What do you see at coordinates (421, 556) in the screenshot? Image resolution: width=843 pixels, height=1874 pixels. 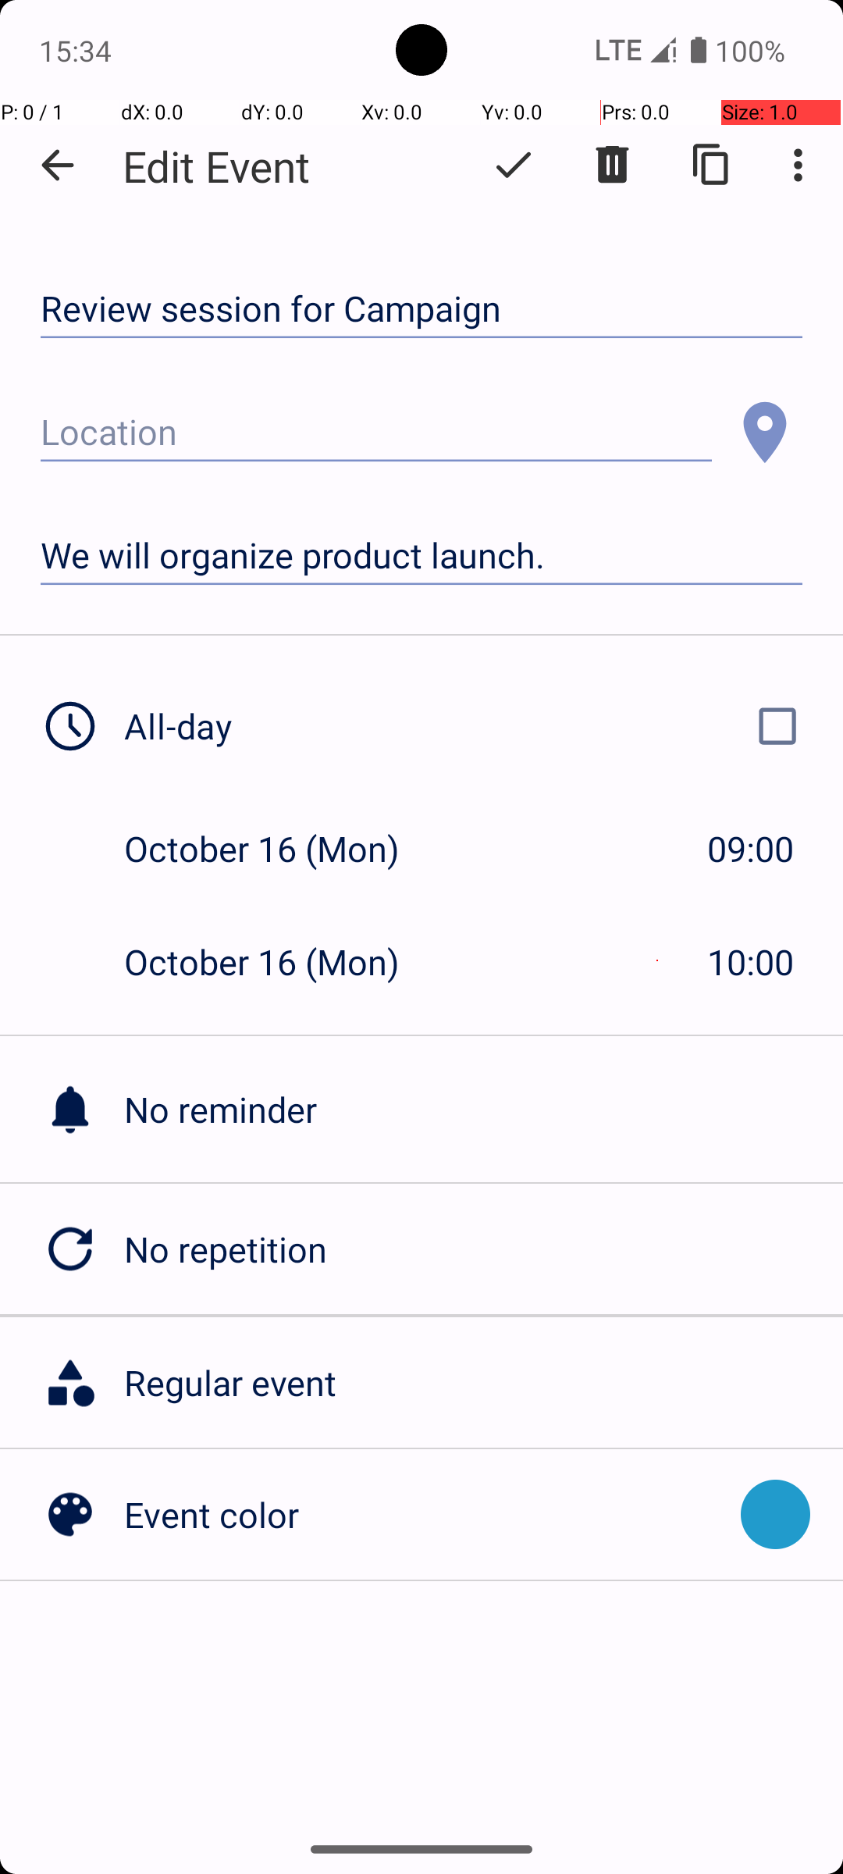 I see `We will organize product launch.` at bounding box center [421, 556].